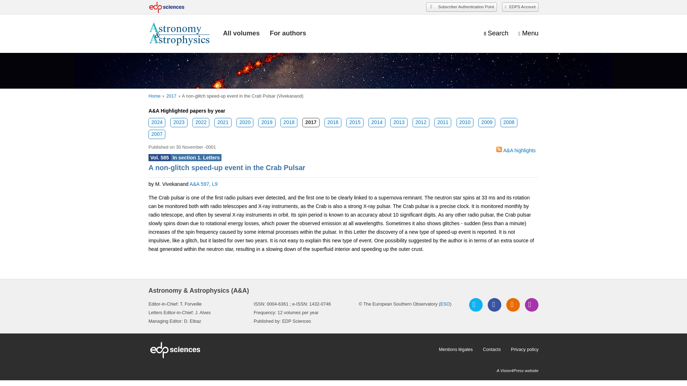 This screenshot has width=687, height=386. I want to click on Menu, so click(528, 34).